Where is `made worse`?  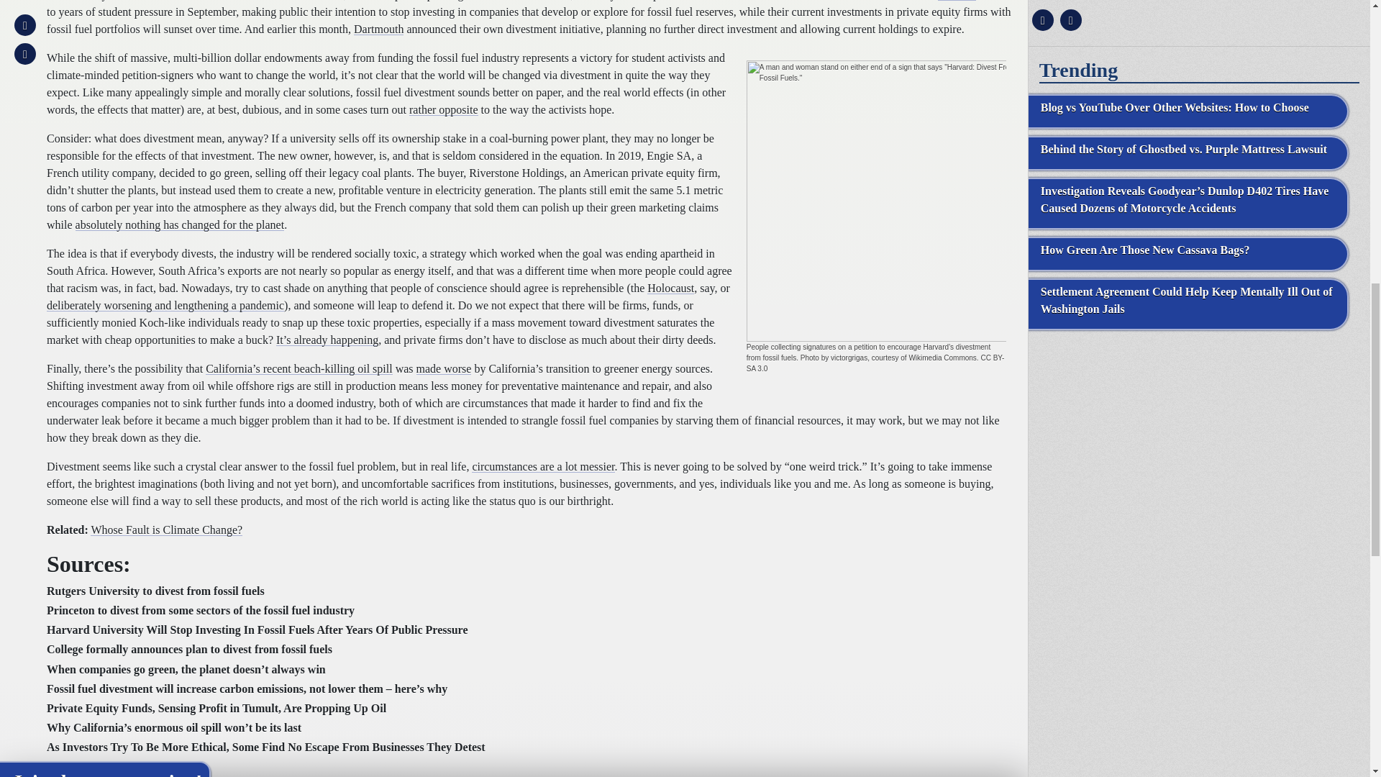 made worse is located at coordinates (445, 368).